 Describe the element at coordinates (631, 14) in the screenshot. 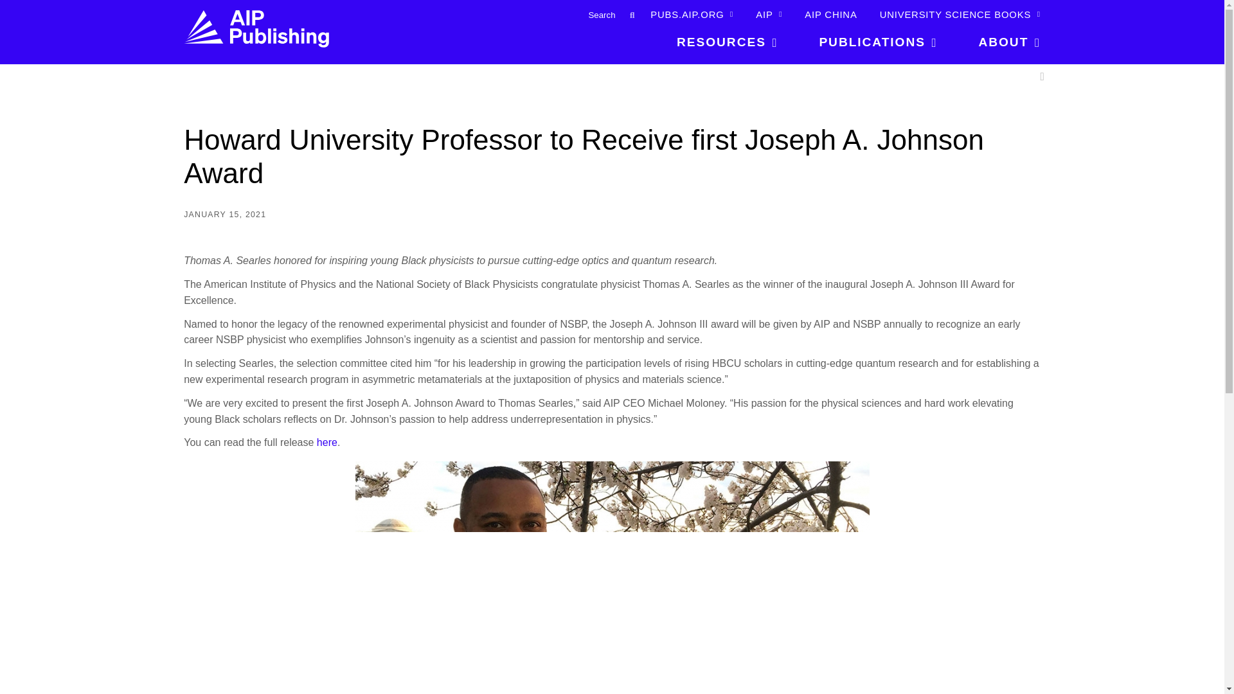

I see `Submit Search` at that location.